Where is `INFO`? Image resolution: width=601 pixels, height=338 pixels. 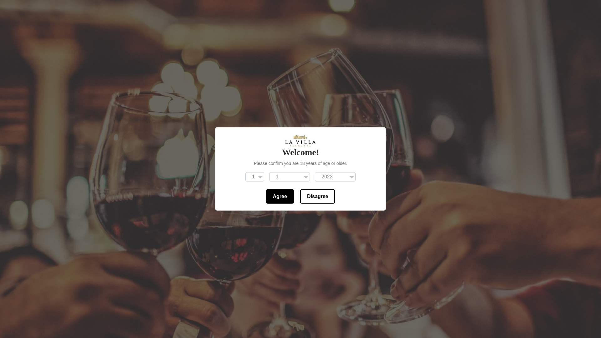
INFO is located at coordinates (205, 88).